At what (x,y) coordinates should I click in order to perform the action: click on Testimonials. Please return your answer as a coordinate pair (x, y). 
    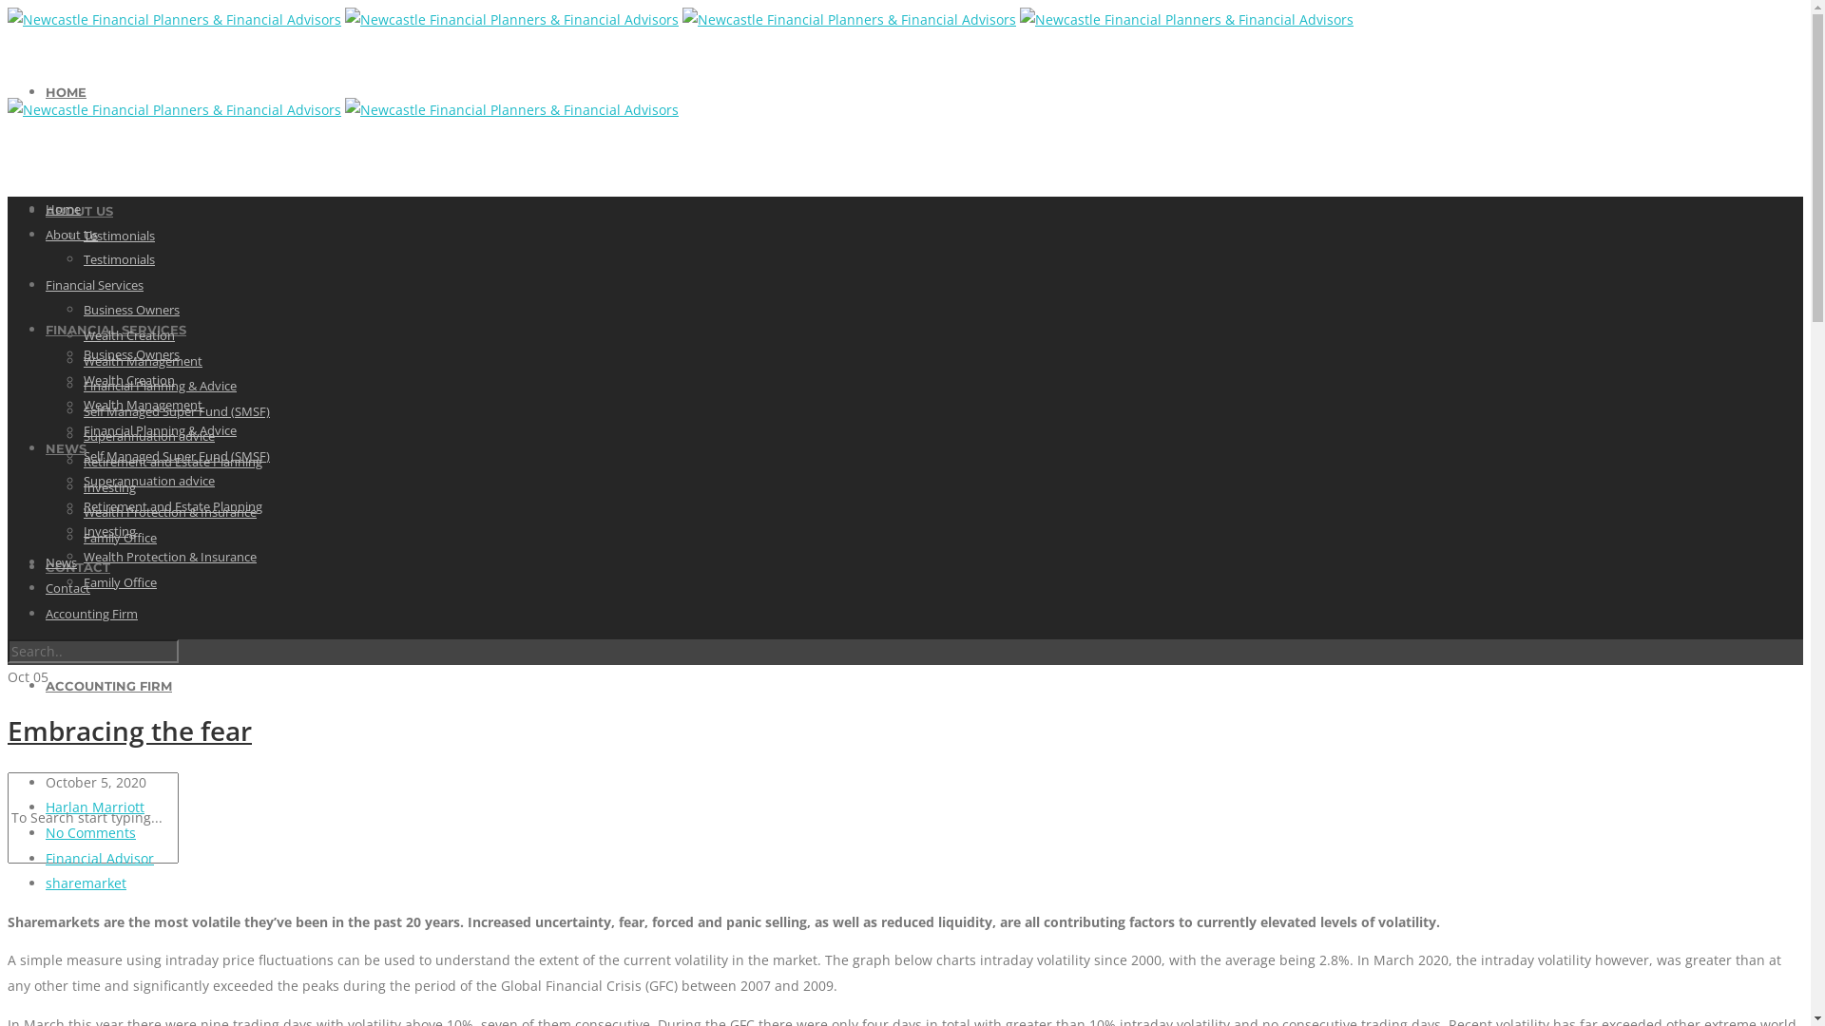
    Looking at the image, I should click on (120, 259).